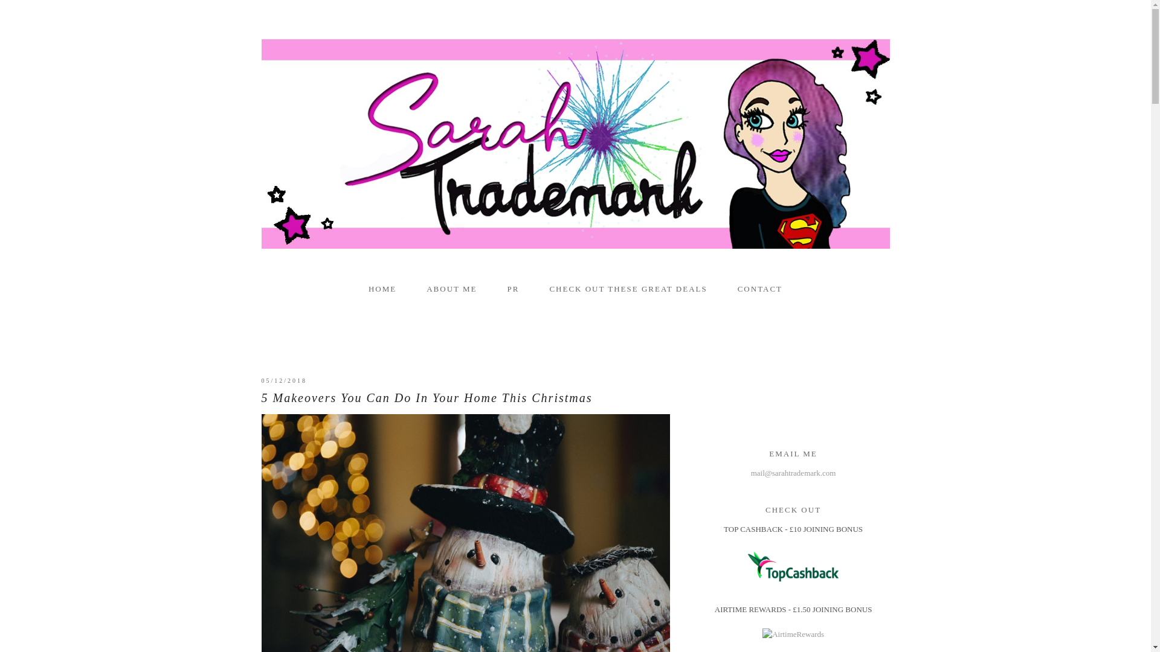 Image resolution: width=1160 pixels, height=652 pixels. What do you see at coordinates (512, 289) in the screenshot?
I see `PR` at bounding box center [512, 289].